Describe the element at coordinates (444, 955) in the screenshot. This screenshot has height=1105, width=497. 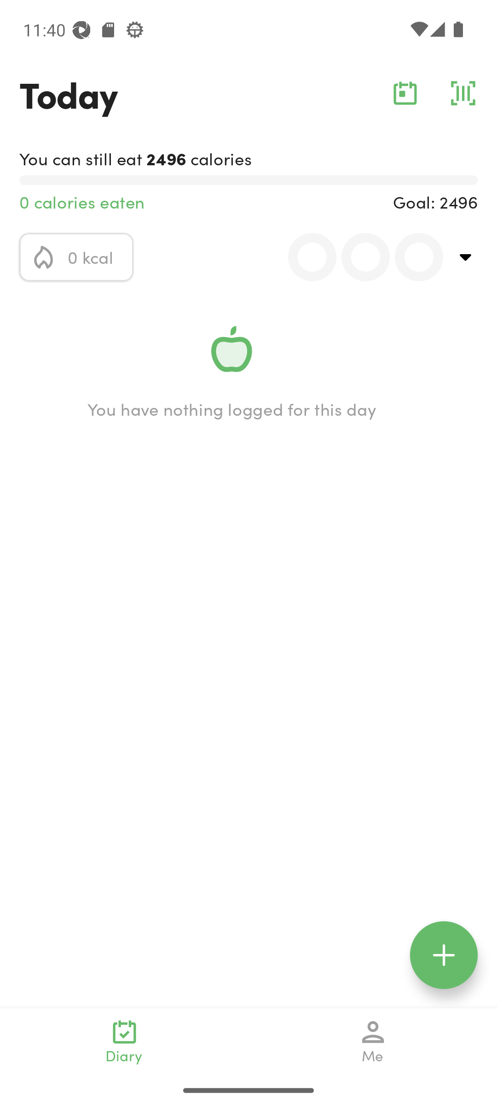
I see `floating_action_icon` at that location.